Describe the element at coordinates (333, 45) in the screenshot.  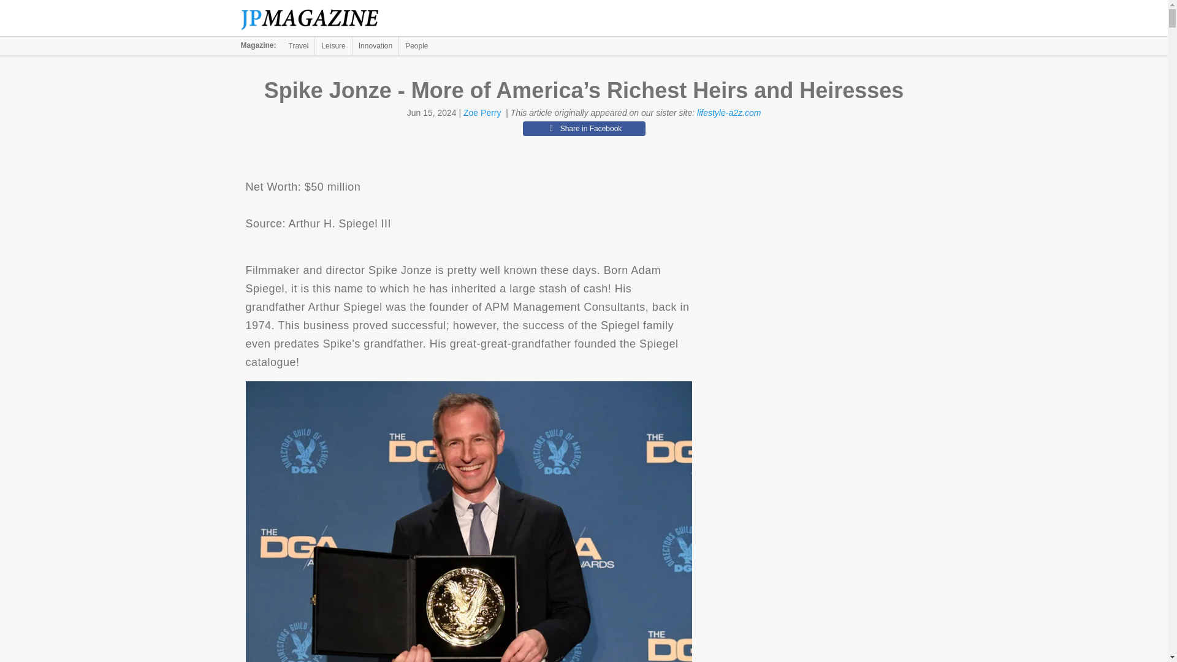
I see `Leisure` at that location.